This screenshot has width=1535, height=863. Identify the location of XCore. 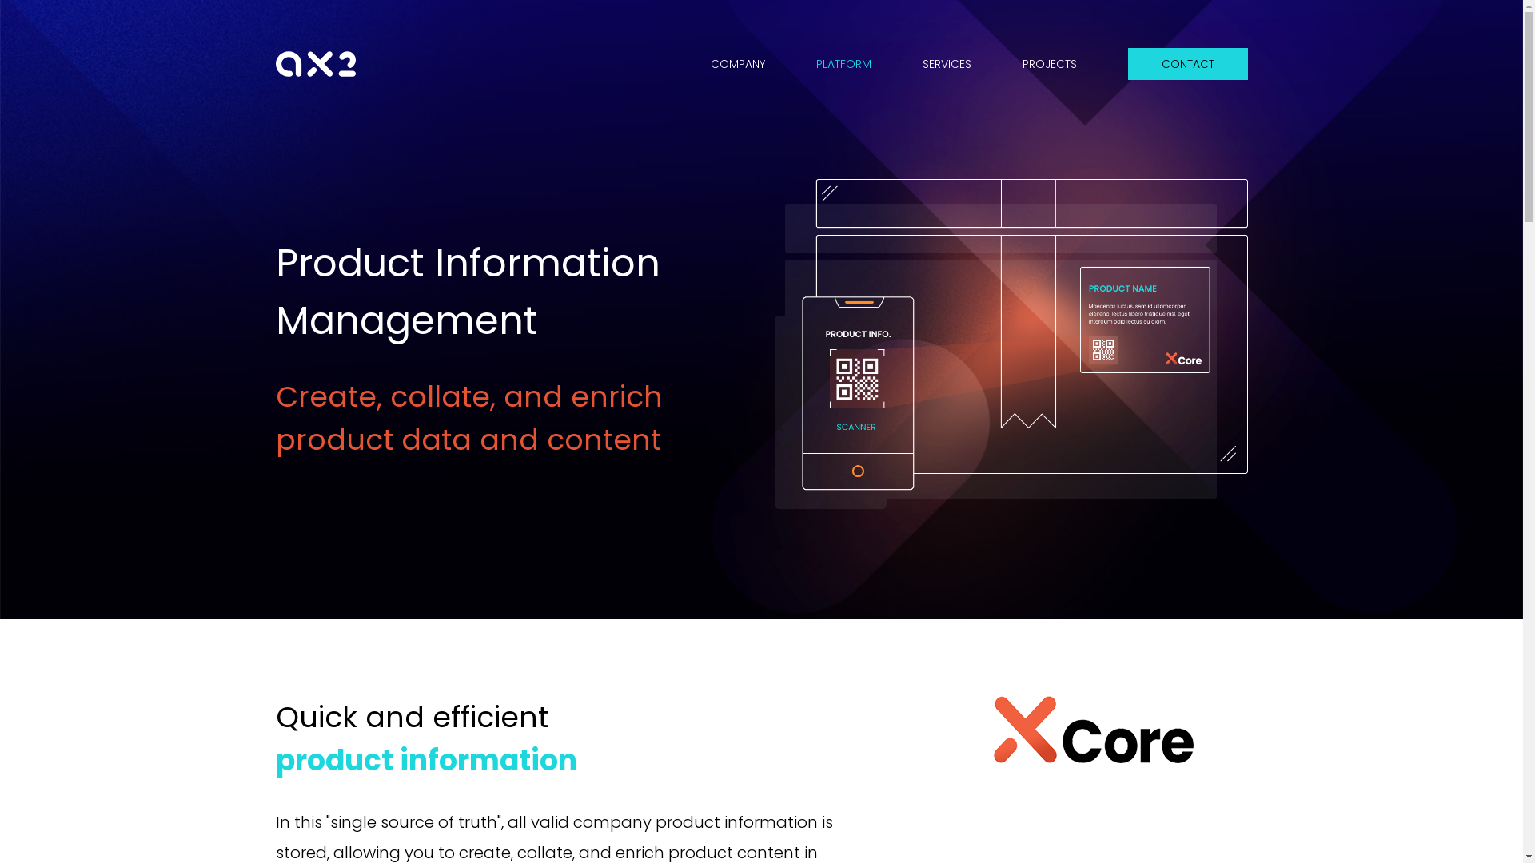
(1094, 730).